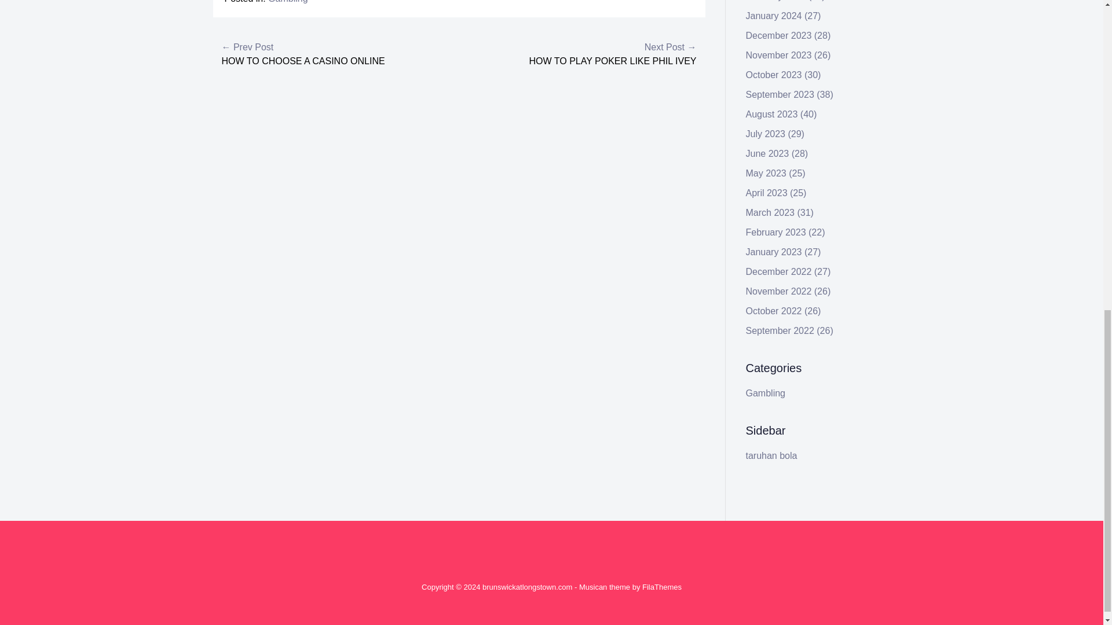 Image resolution: width=1112 pixels, height=625 pixels. Describe the element at coordinates (776, 233) in the screenshot. I see `February 2023` at that location.